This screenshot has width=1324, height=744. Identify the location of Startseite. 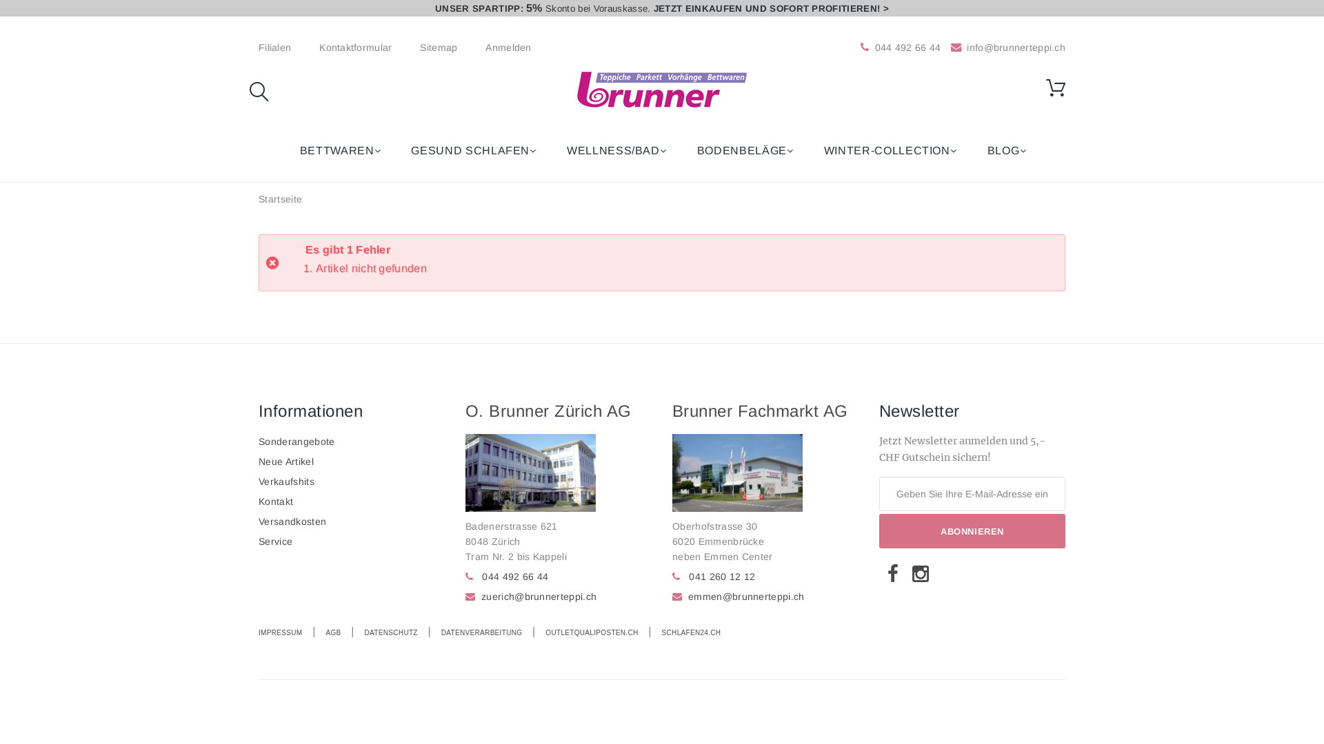
(280, 199).